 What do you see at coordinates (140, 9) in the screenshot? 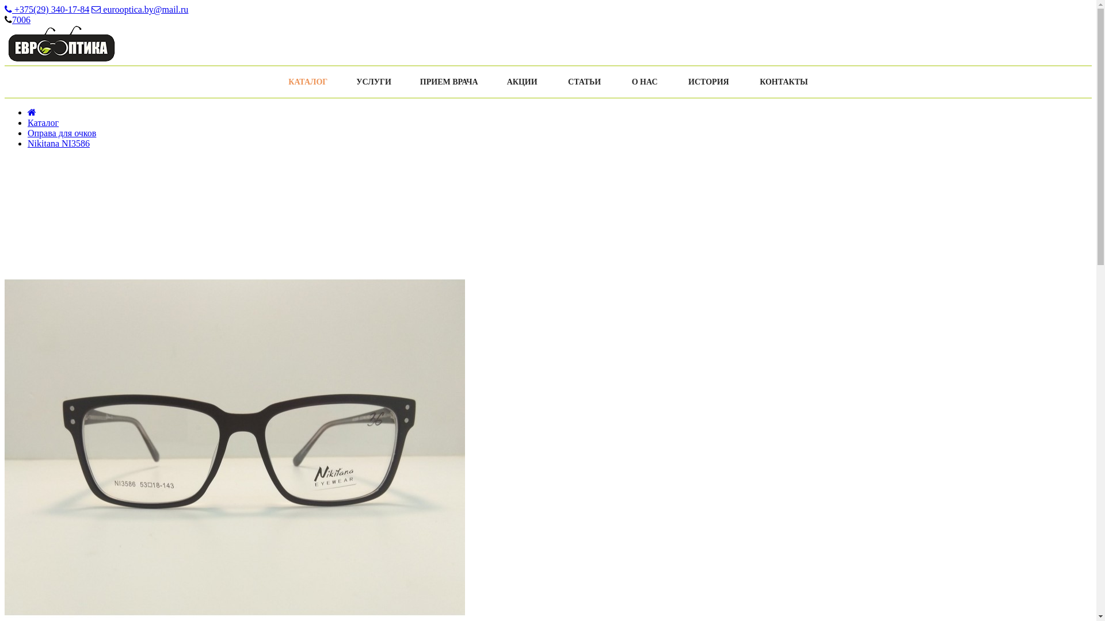
I see `eurooptica.by@mail.ru` at bounding box center [140, 9].